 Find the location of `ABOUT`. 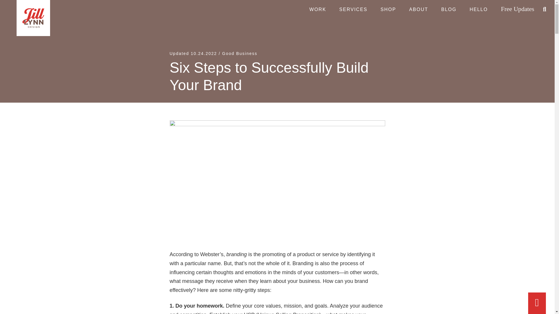

ABOUT is located at coordinates (418, 9).